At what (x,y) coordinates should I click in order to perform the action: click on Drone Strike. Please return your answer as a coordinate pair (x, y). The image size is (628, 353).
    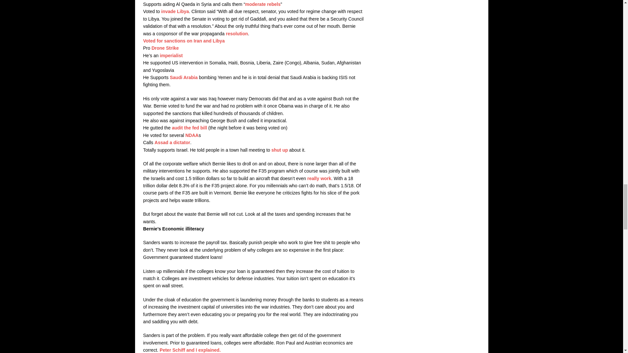
    Looking at the image, I should click on (165, 48).